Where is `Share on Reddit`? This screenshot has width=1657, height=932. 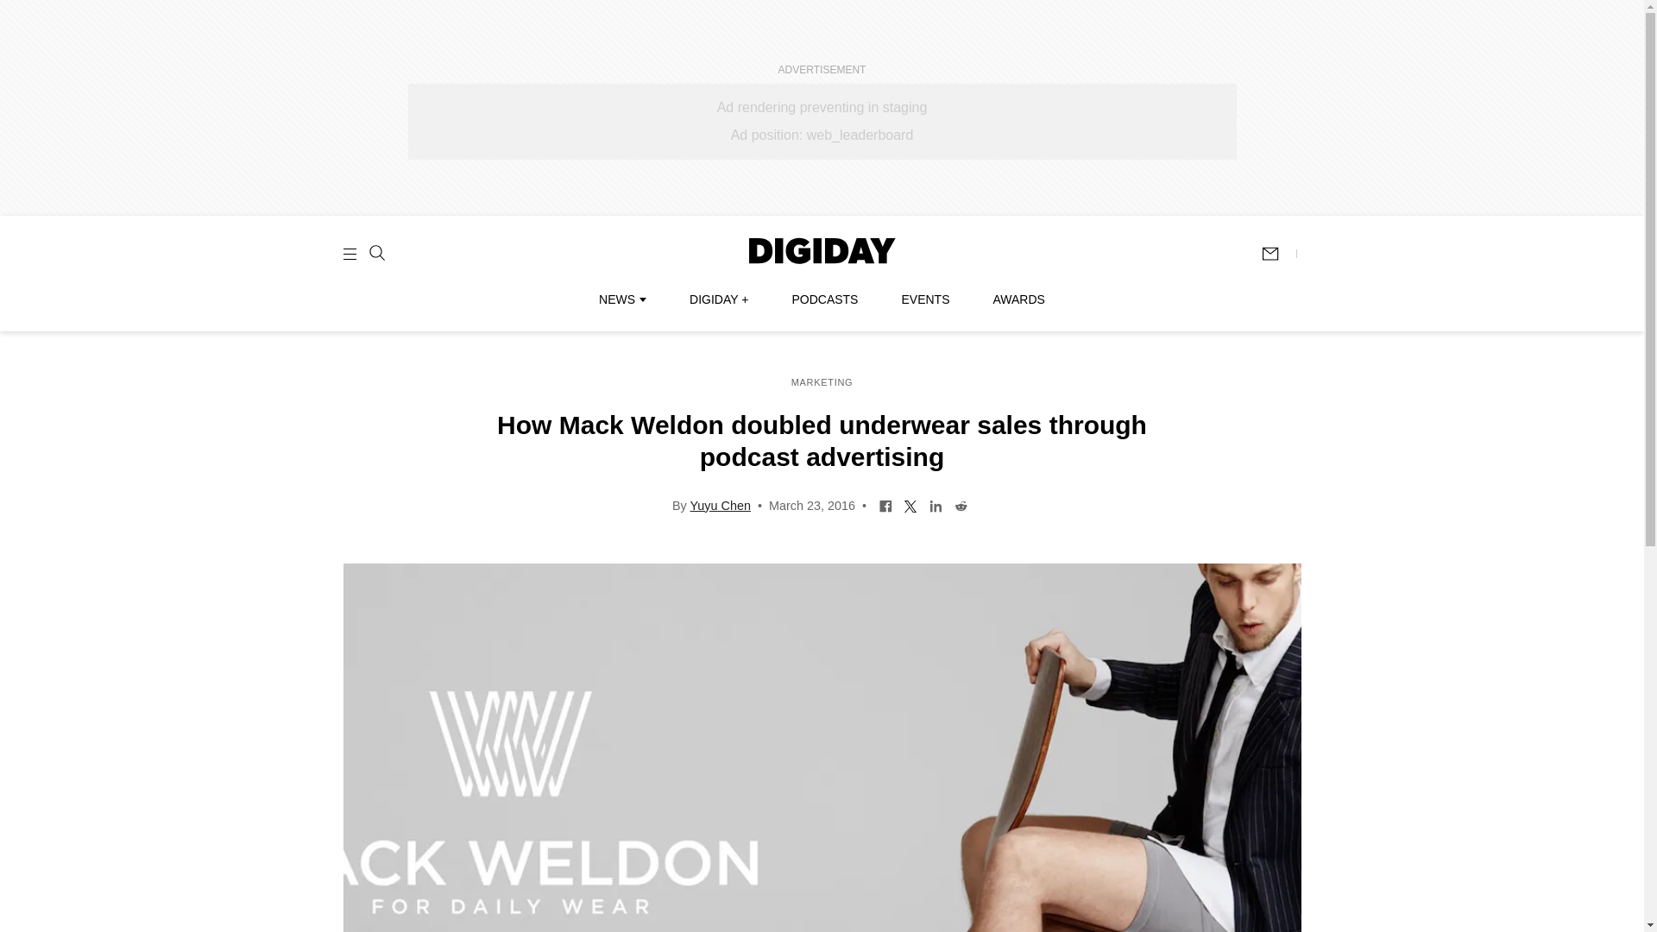 Share on Reddit is located at coordinates (961, 504).